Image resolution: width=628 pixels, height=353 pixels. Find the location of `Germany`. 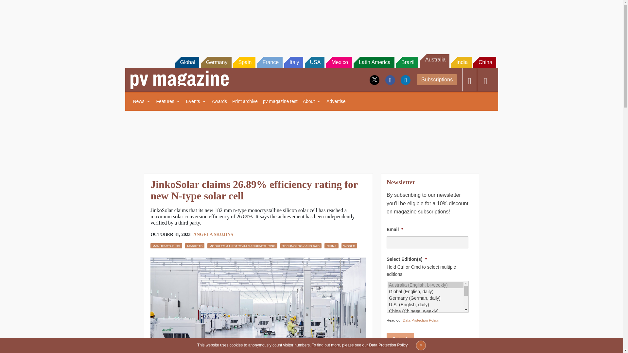

Germany is located at coordinates (216, 62).